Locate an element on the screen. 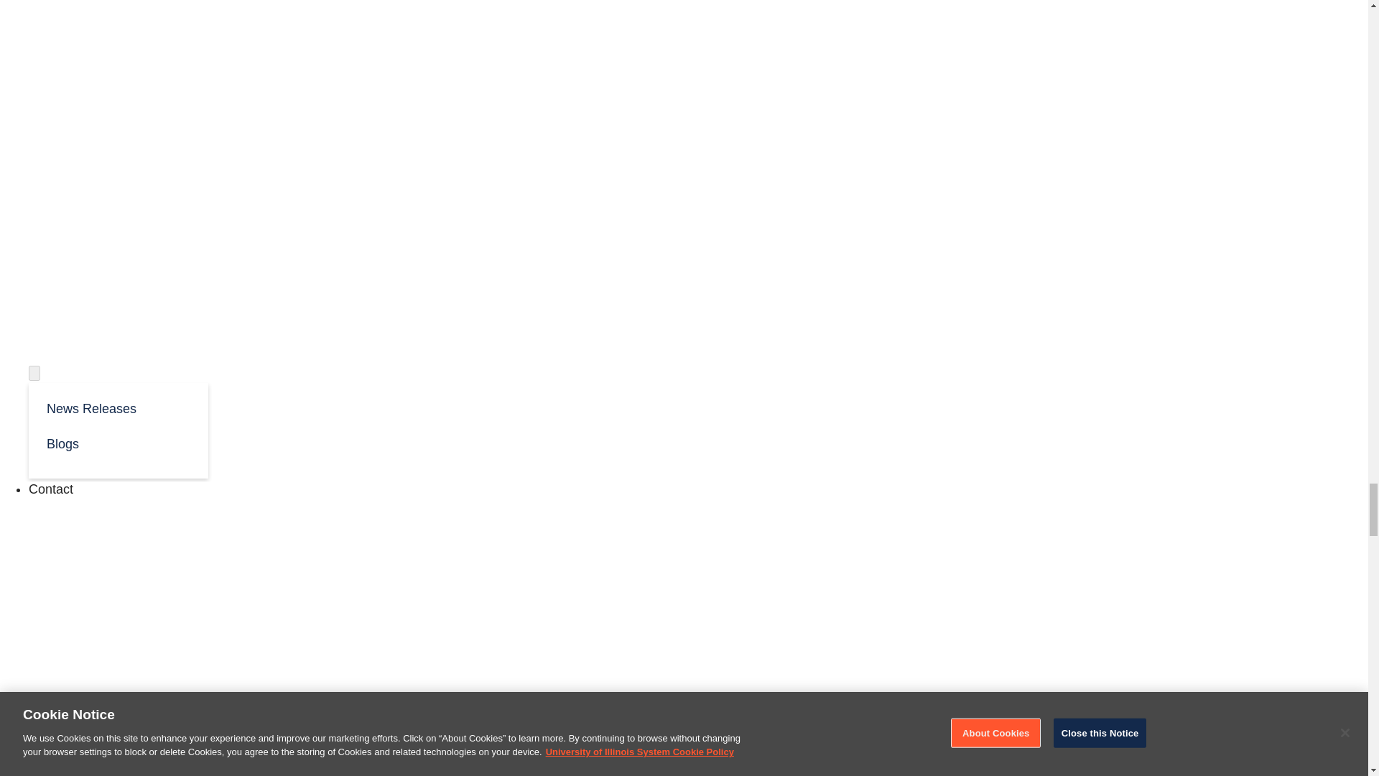 This screenshot has width=1379, height=776. Blogs is located at coordinates (118, 443).